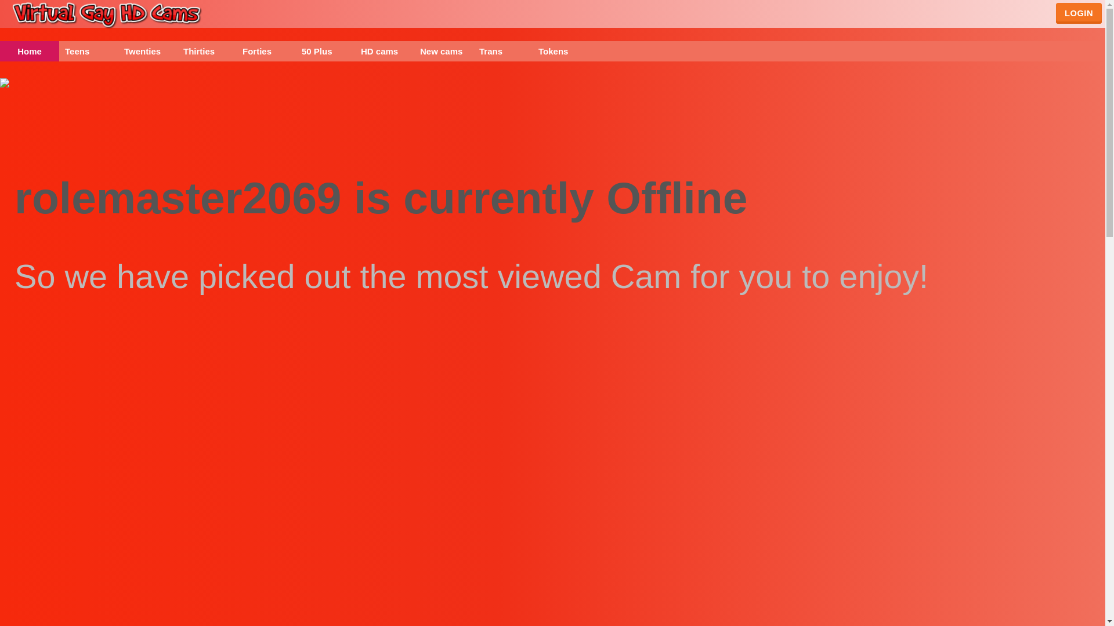  Describe the element at coordinates (88, 51) in the screenshot. I see `Teens` at that location.